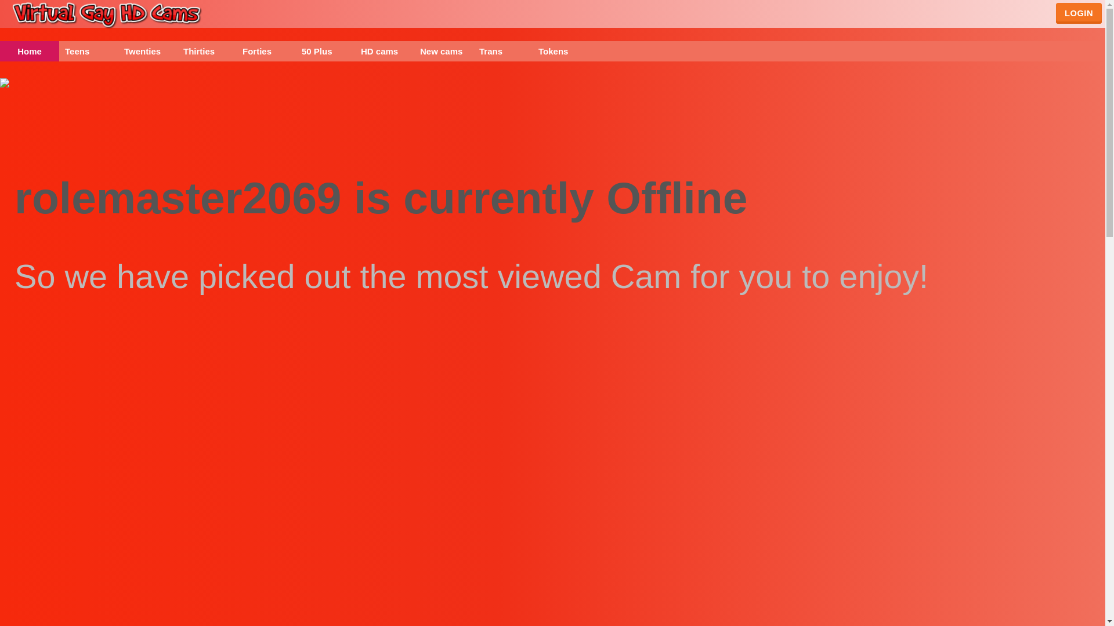  Describe the element at coordinates (88, 51) in the screenshot. I see `Teens` at that location.